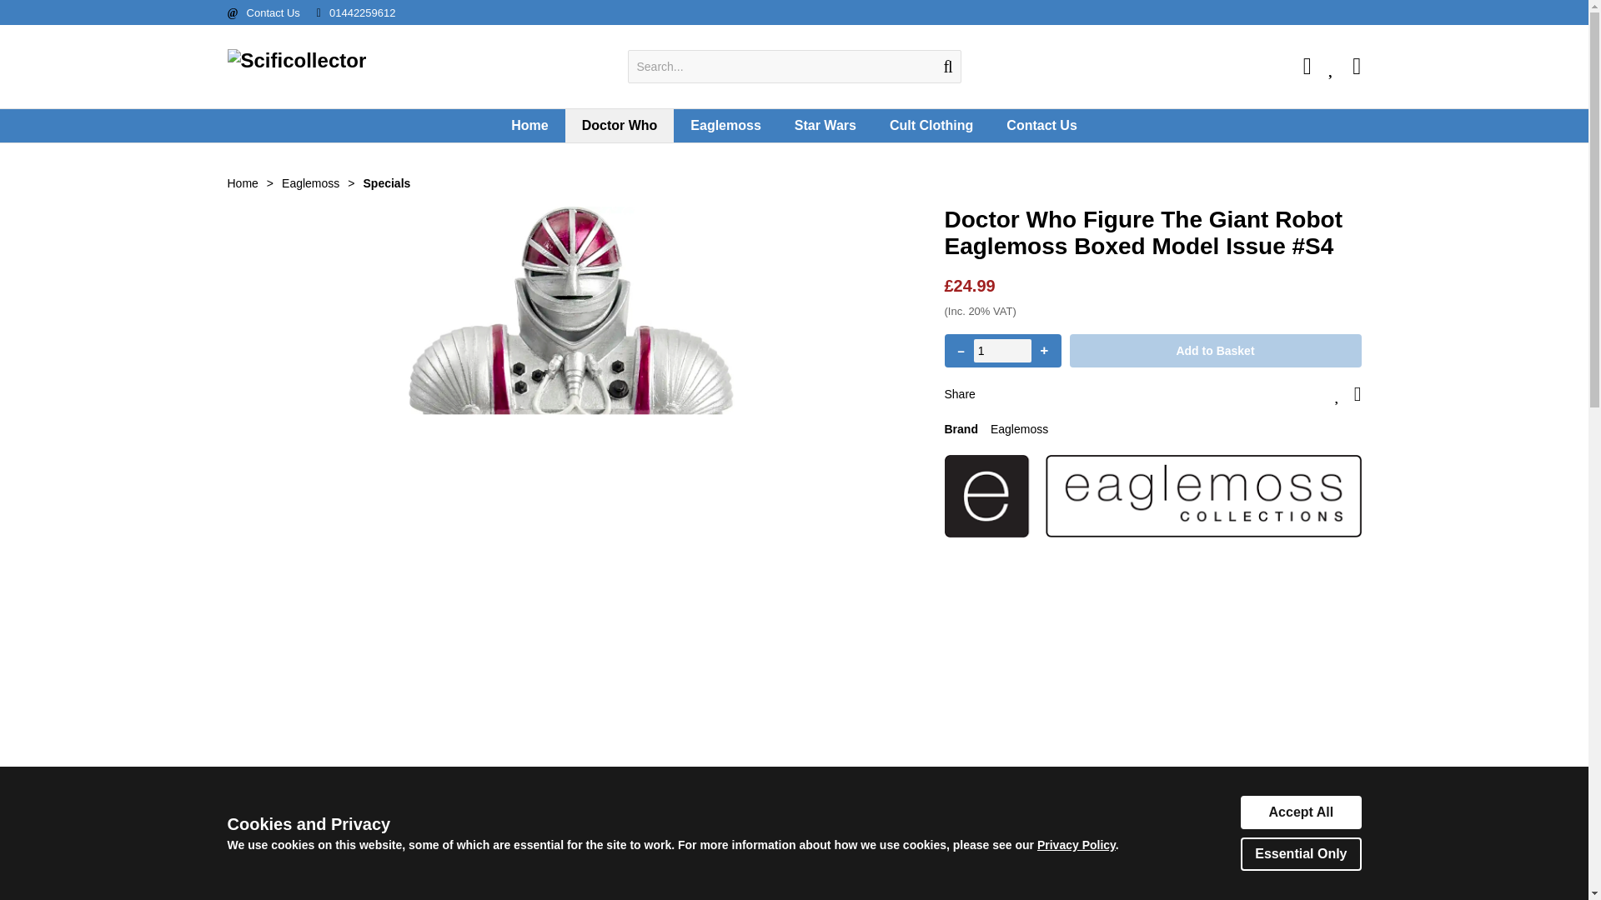  Describe the element at coordinates (1002, 351) in the screenshot. I see `1` at that location.